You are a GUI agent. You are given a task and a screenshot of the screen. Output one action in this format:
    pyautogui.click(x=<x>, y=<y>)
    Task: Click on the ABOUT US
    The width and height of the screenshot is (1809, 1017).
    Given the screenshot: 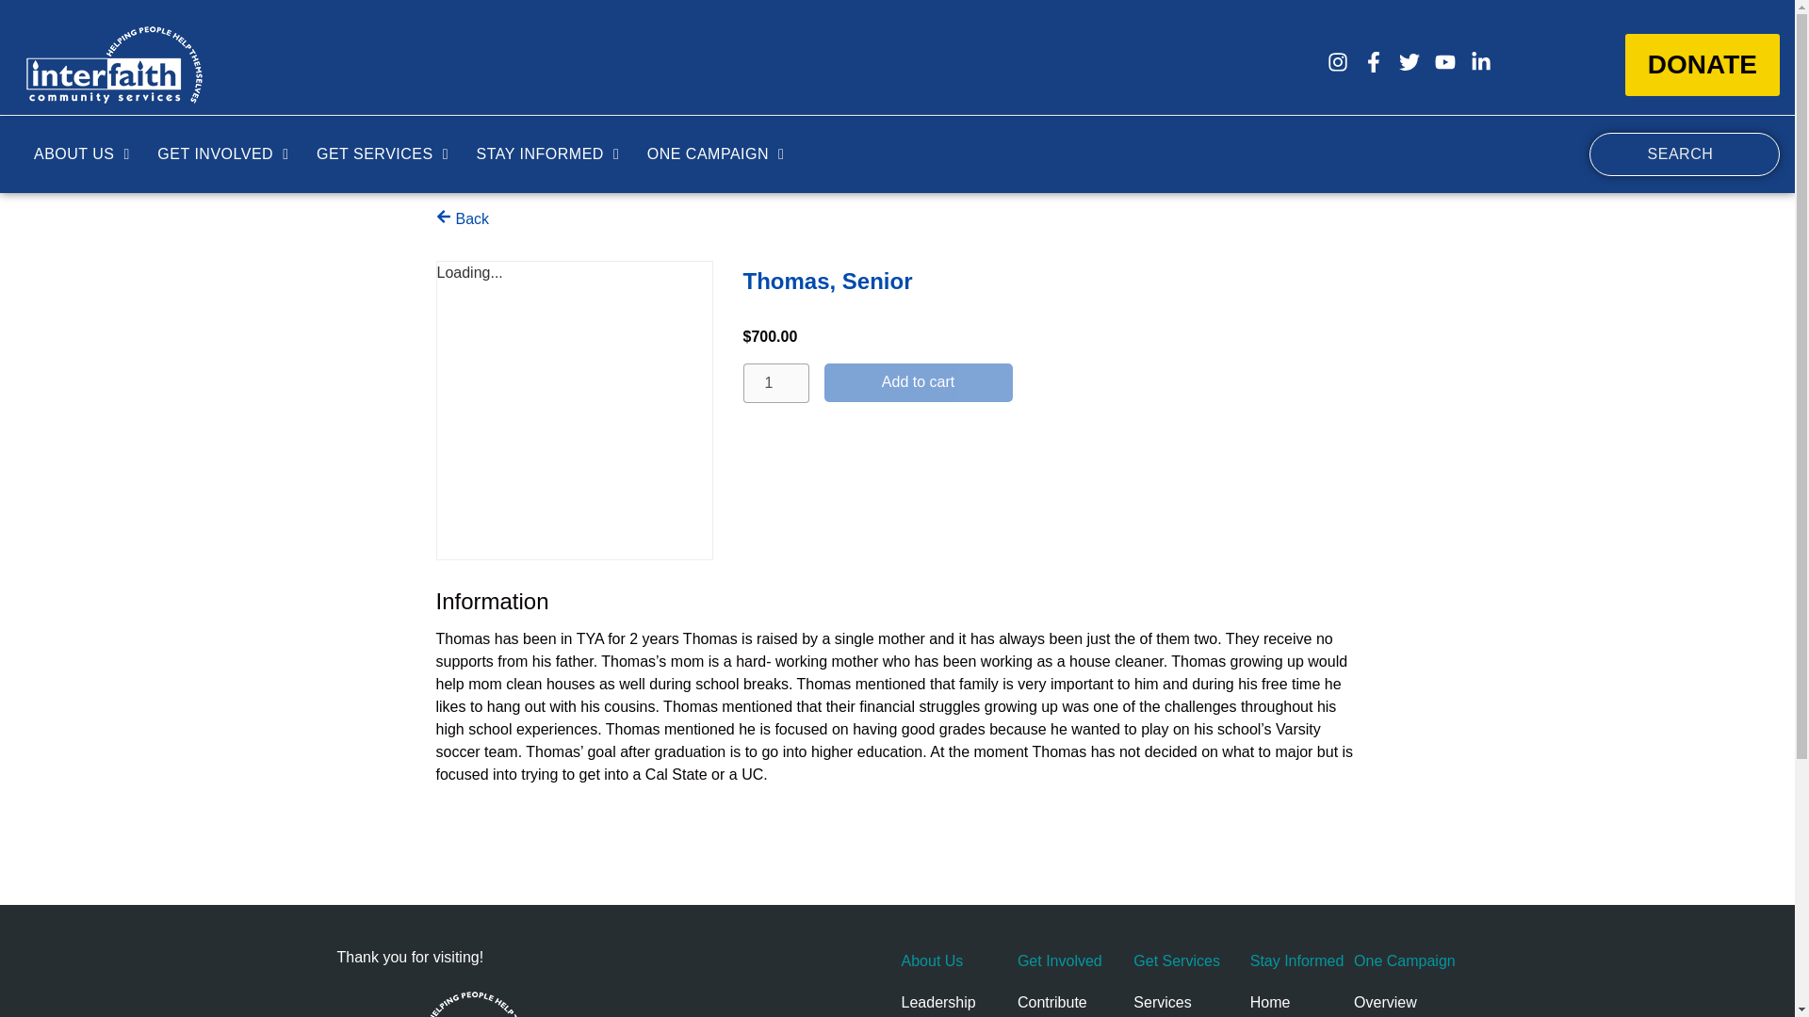 What is the action you would take?
    pyautogui.click(x=81, y=153)
    